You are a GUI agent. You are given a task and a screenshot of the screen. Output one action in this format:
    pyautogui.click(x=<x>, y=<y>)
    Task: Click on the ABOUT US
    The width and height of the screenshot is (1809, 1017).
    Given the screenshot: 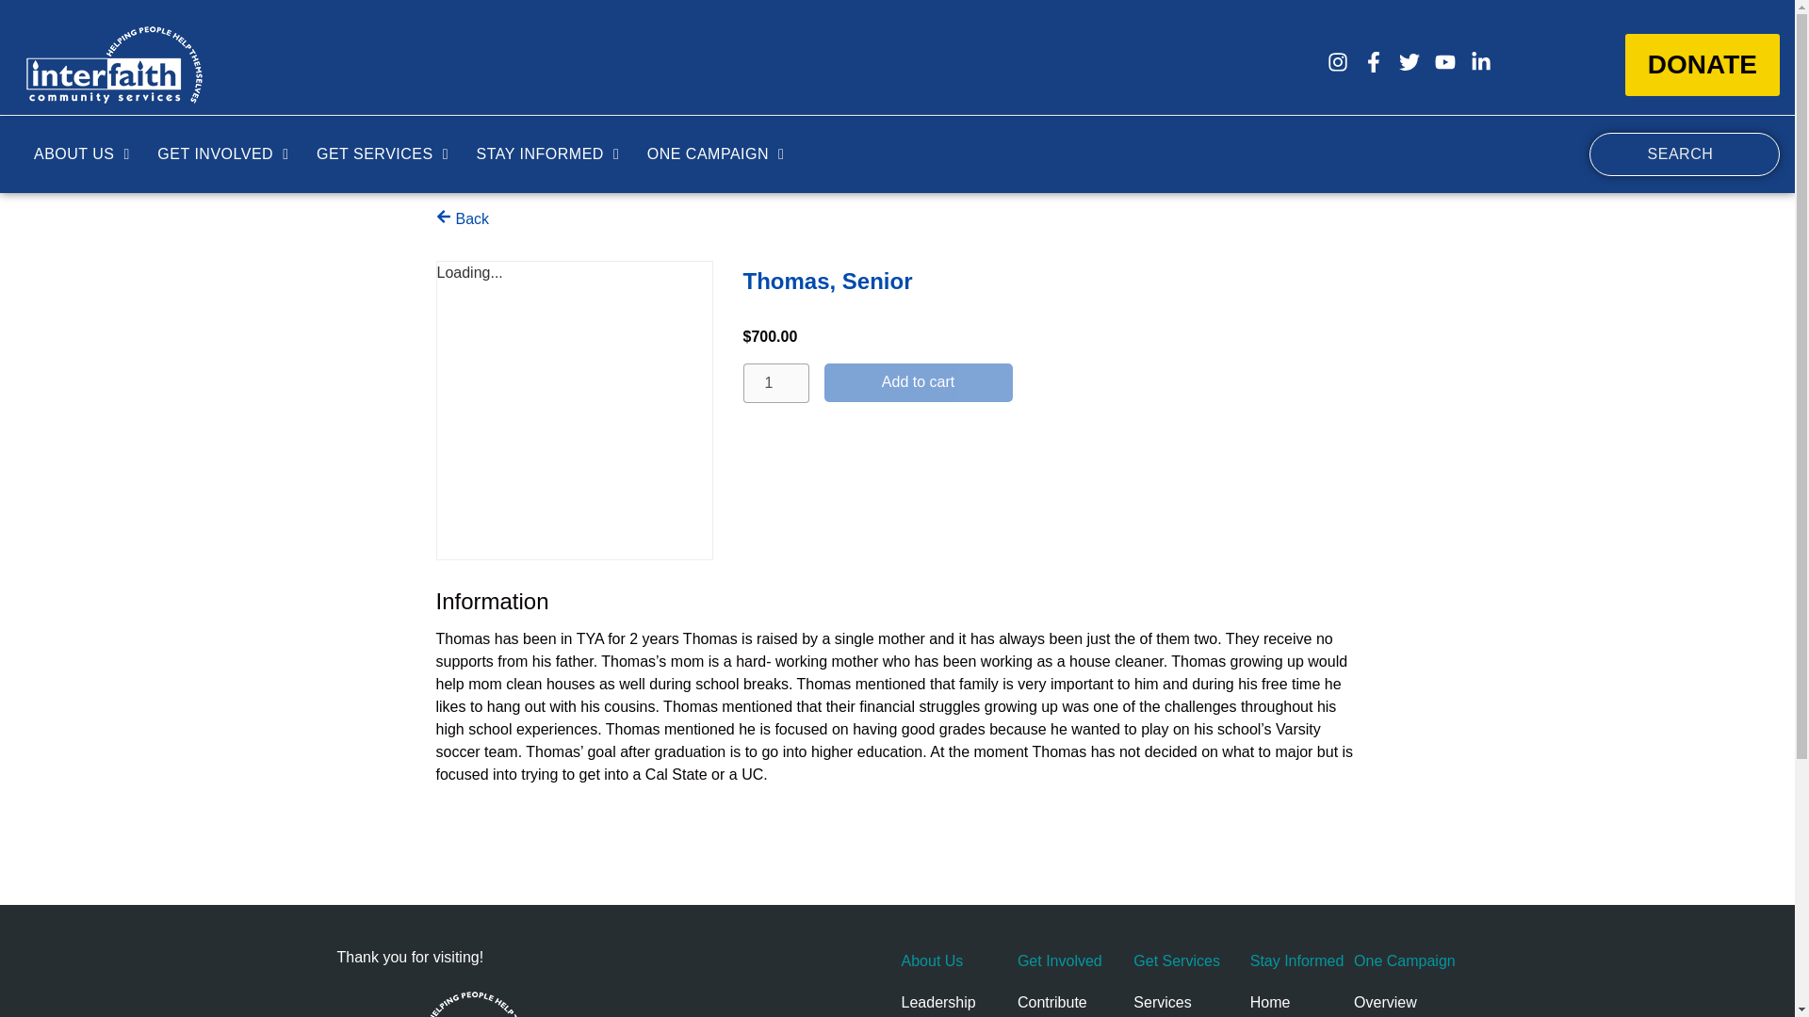 What is the action you would take?
    pyautogui.click(x=81, y=153)
    